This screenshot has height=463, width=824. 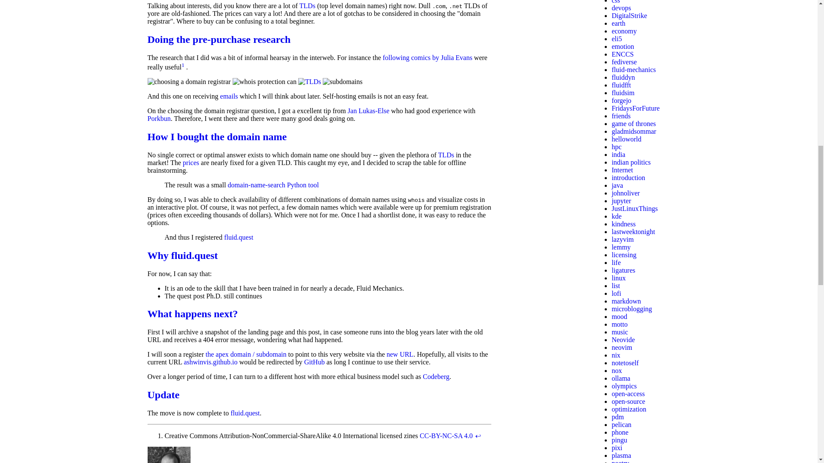 What do you see at coordinates (446, 155) in the screenshot?
I see `TLDs` at bounding box center [446, 155].